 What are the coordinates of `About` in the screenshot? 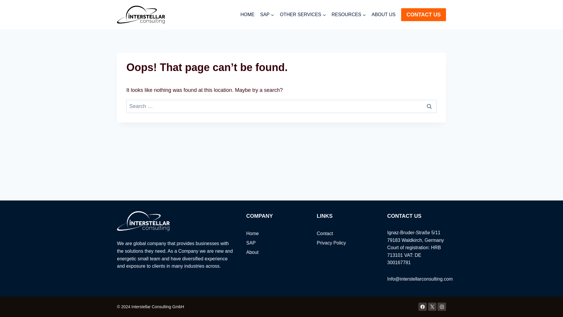 It's located at (276, 252).